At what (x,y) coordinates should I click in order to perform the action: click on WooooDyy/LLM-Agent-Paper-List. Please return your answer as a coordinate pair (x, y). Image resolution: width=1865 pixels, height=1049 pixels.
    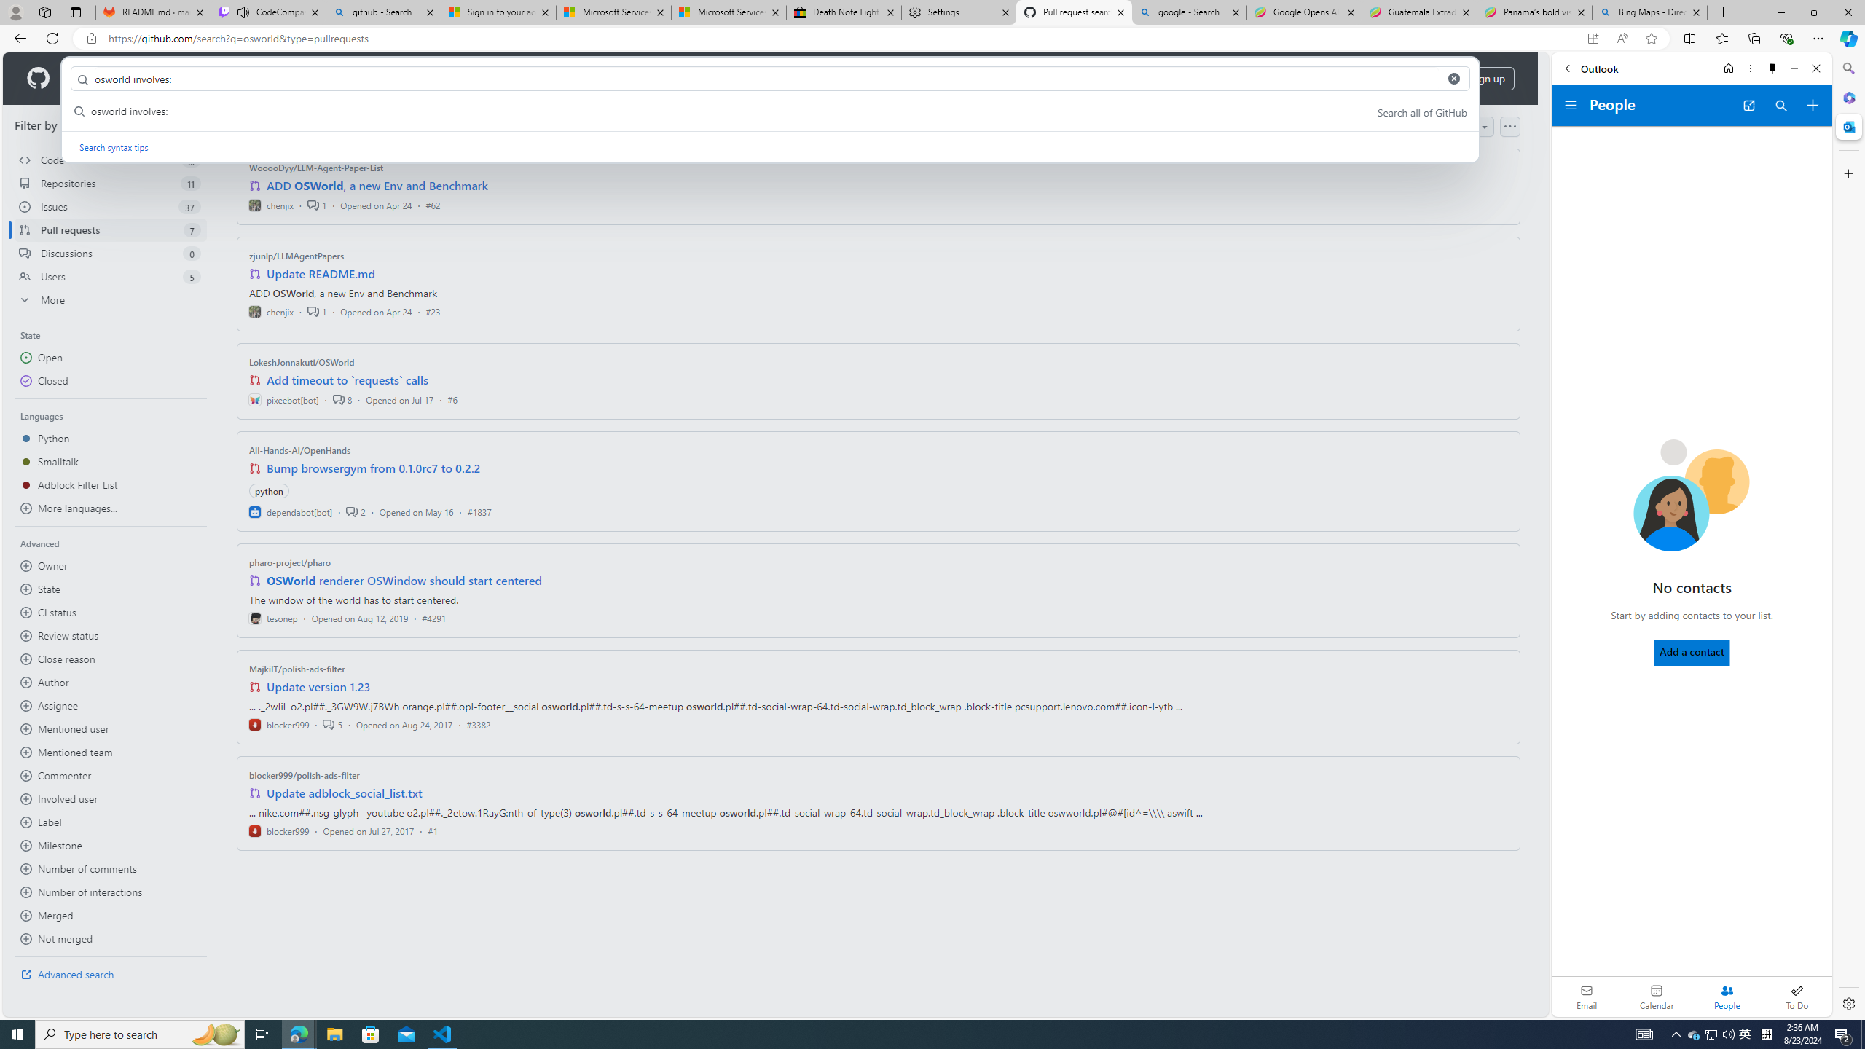
    Looking at the image, I should click on (317, 168).